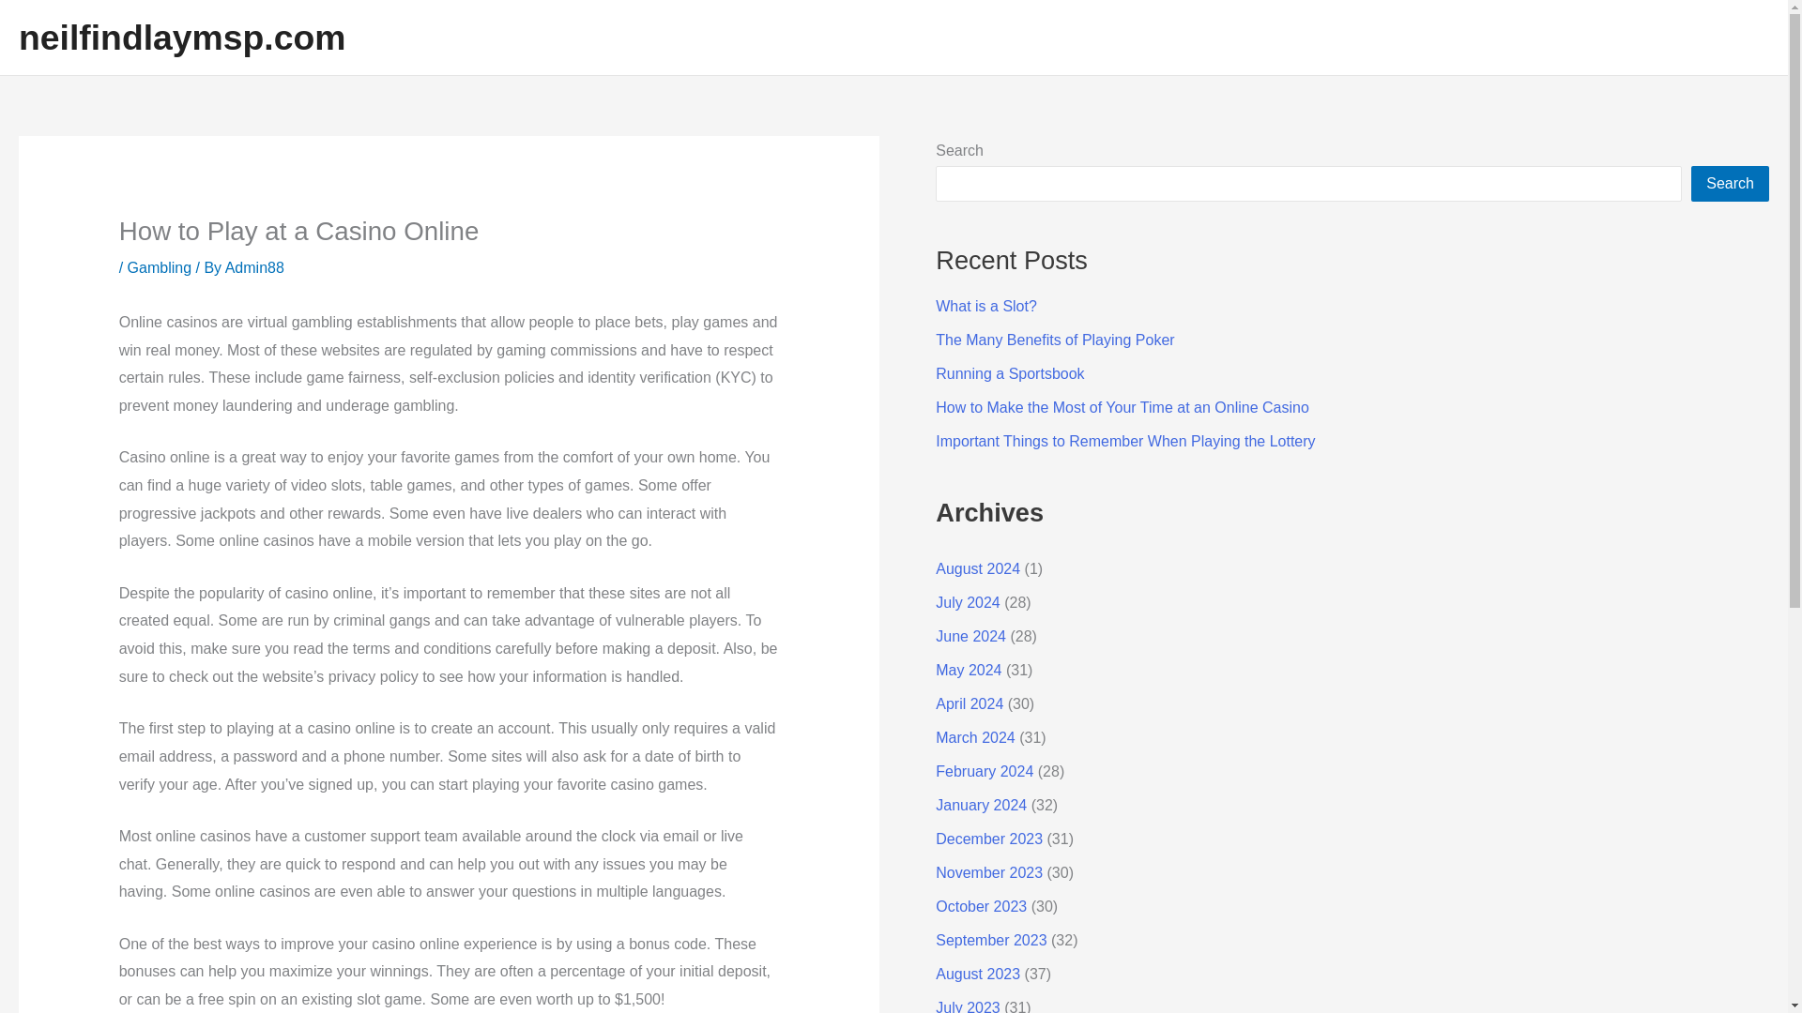 The image size is (1802, 1013). Describe the element at coordinates (981, 805) in the screenshot. I see `January 2024` at that location.